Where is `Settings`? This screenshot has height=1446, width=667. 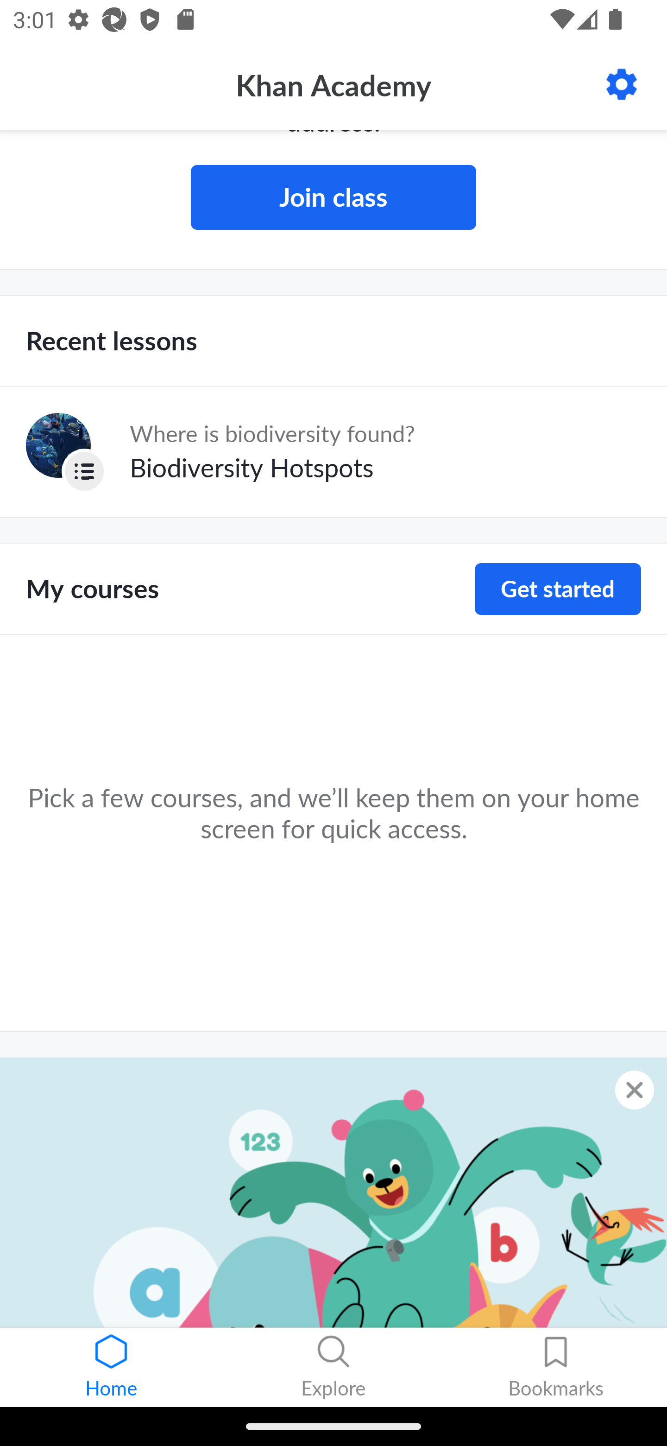 Settings is located at coordinates (622, 84).